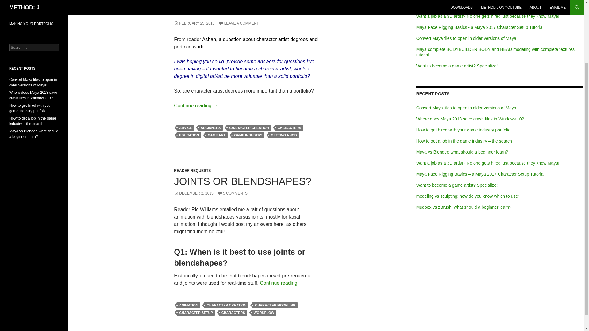  Describe the element at coordinates (264, 313) in the screenshot. I see `WORKFLOW` at that location.